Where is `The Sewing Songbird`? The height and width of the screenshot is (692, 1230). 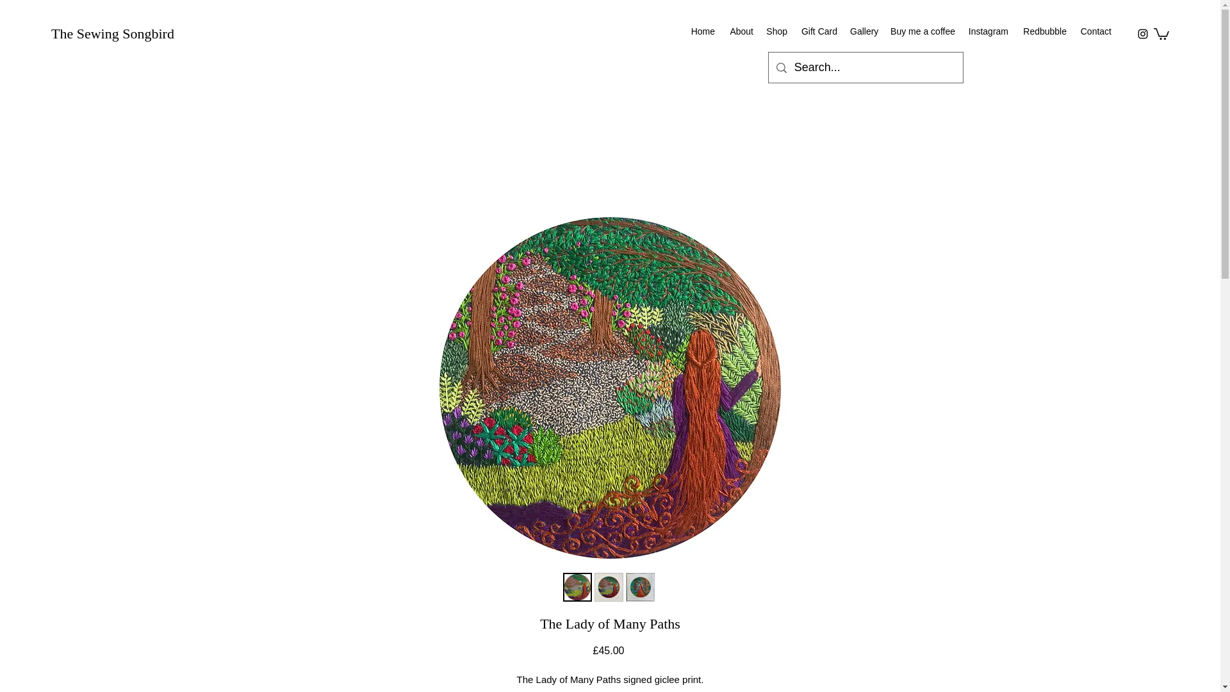 The Sewing Songbird is located at coordinates (113, 33).